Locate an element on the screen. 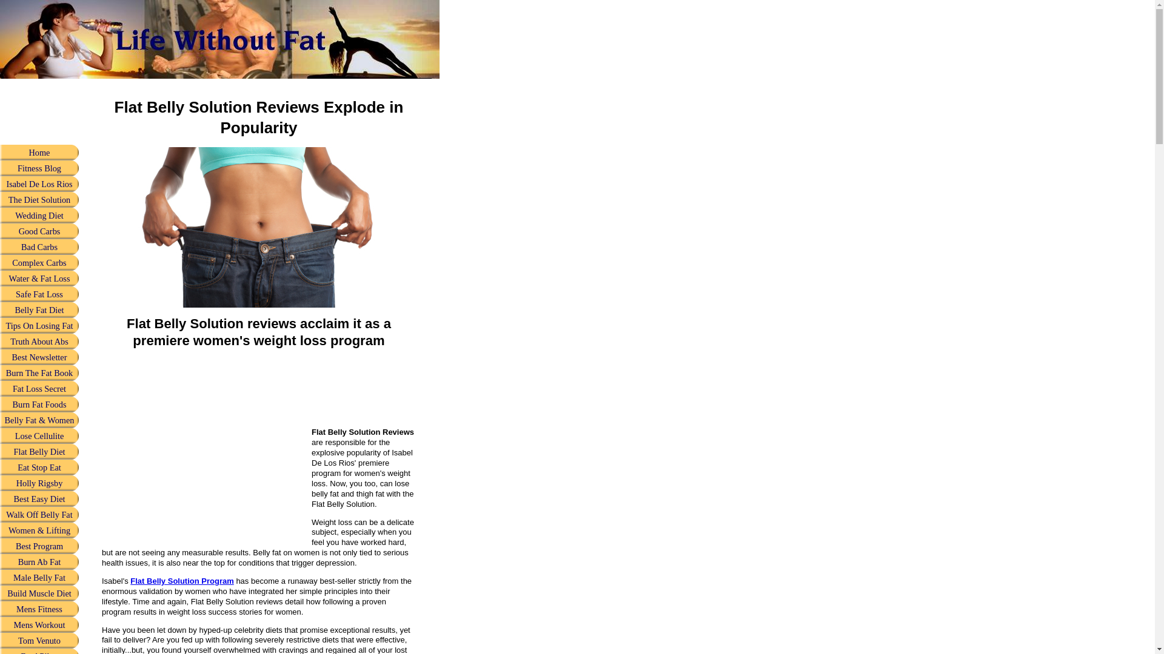  Holly Rigsby is located at coordinates (39, 483).